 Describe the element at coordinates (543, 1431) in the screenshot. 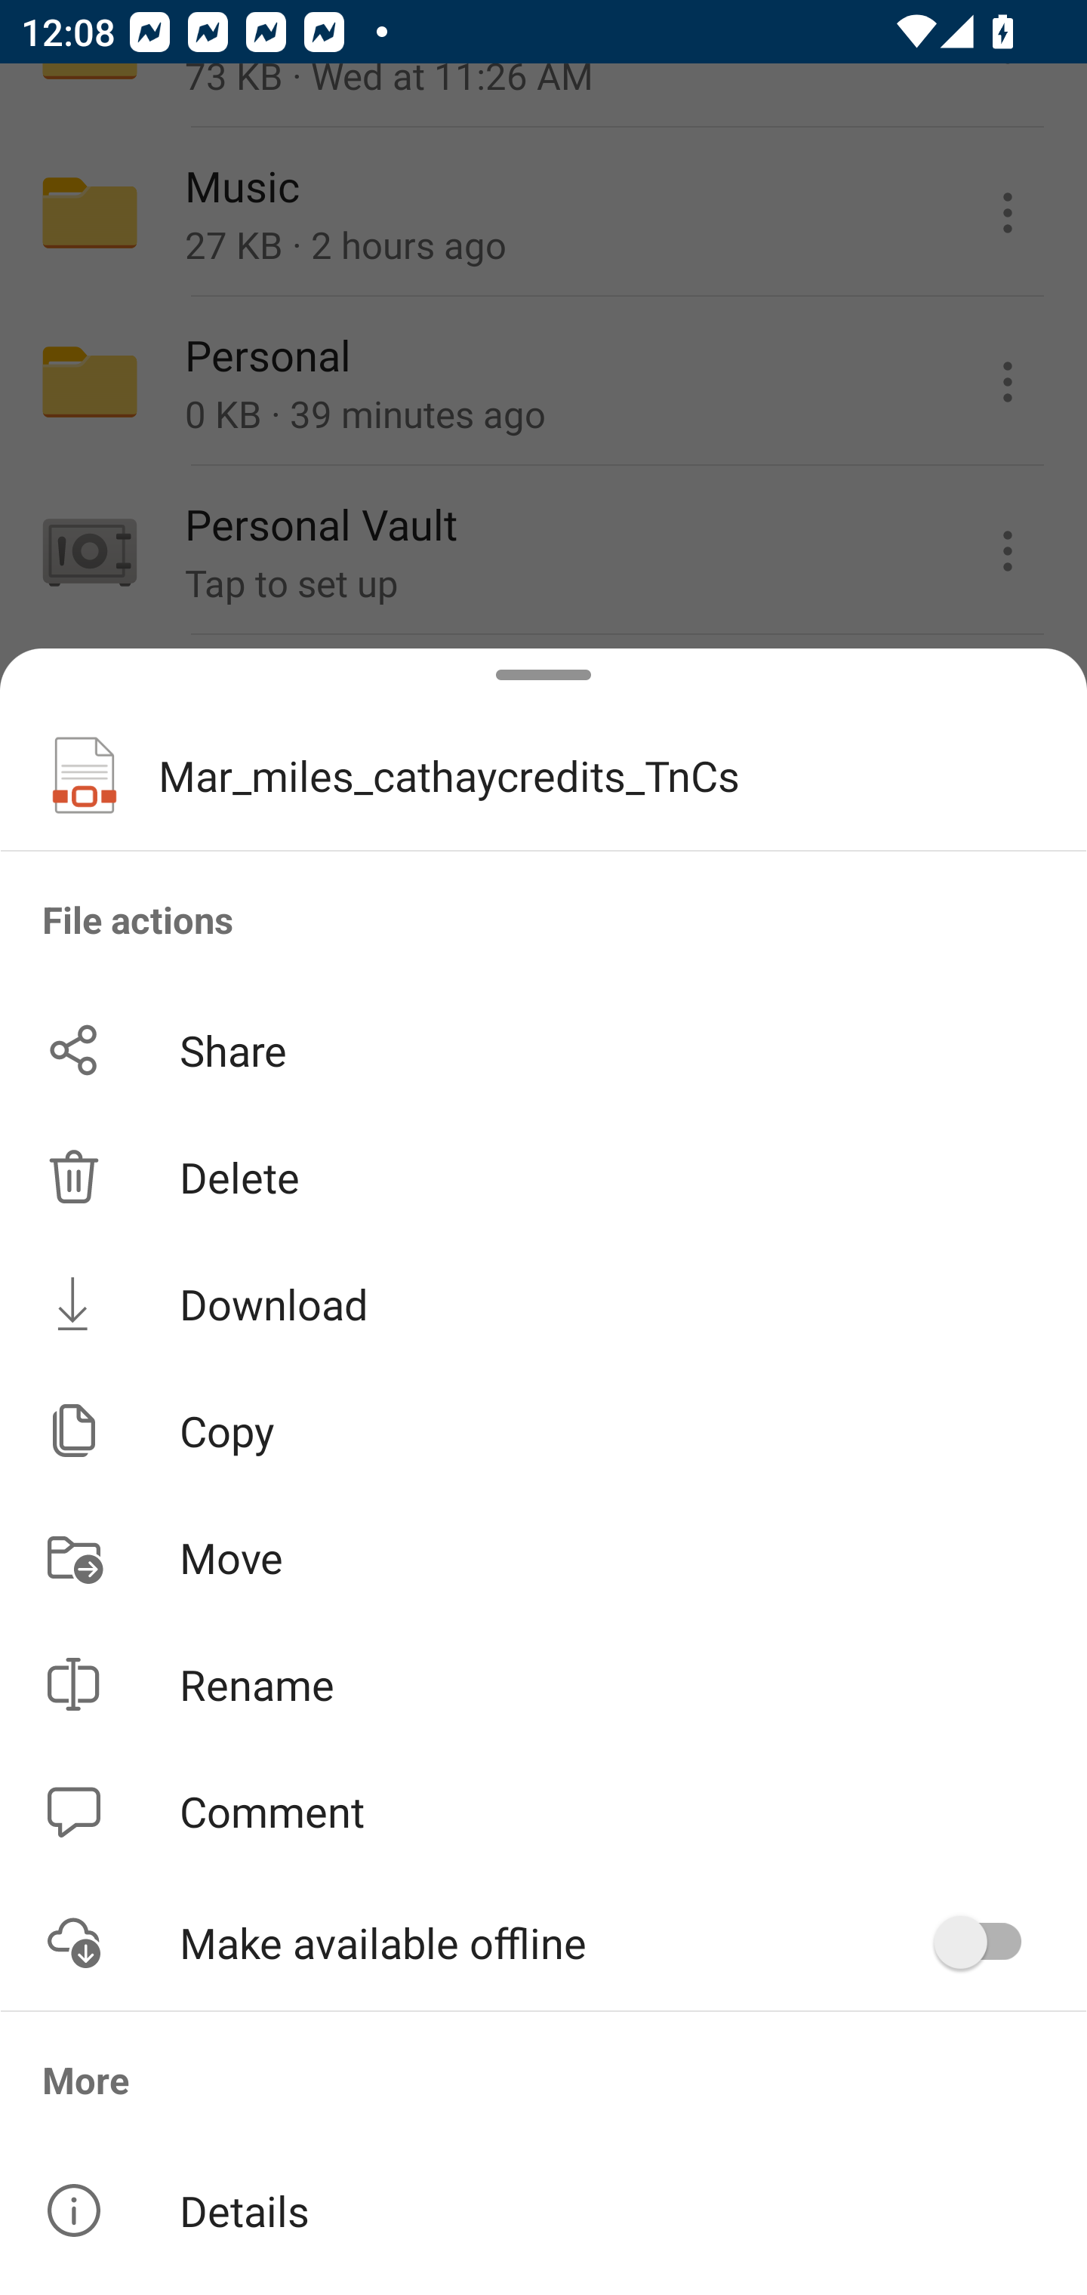

I see `Copy button Copy` at that location.